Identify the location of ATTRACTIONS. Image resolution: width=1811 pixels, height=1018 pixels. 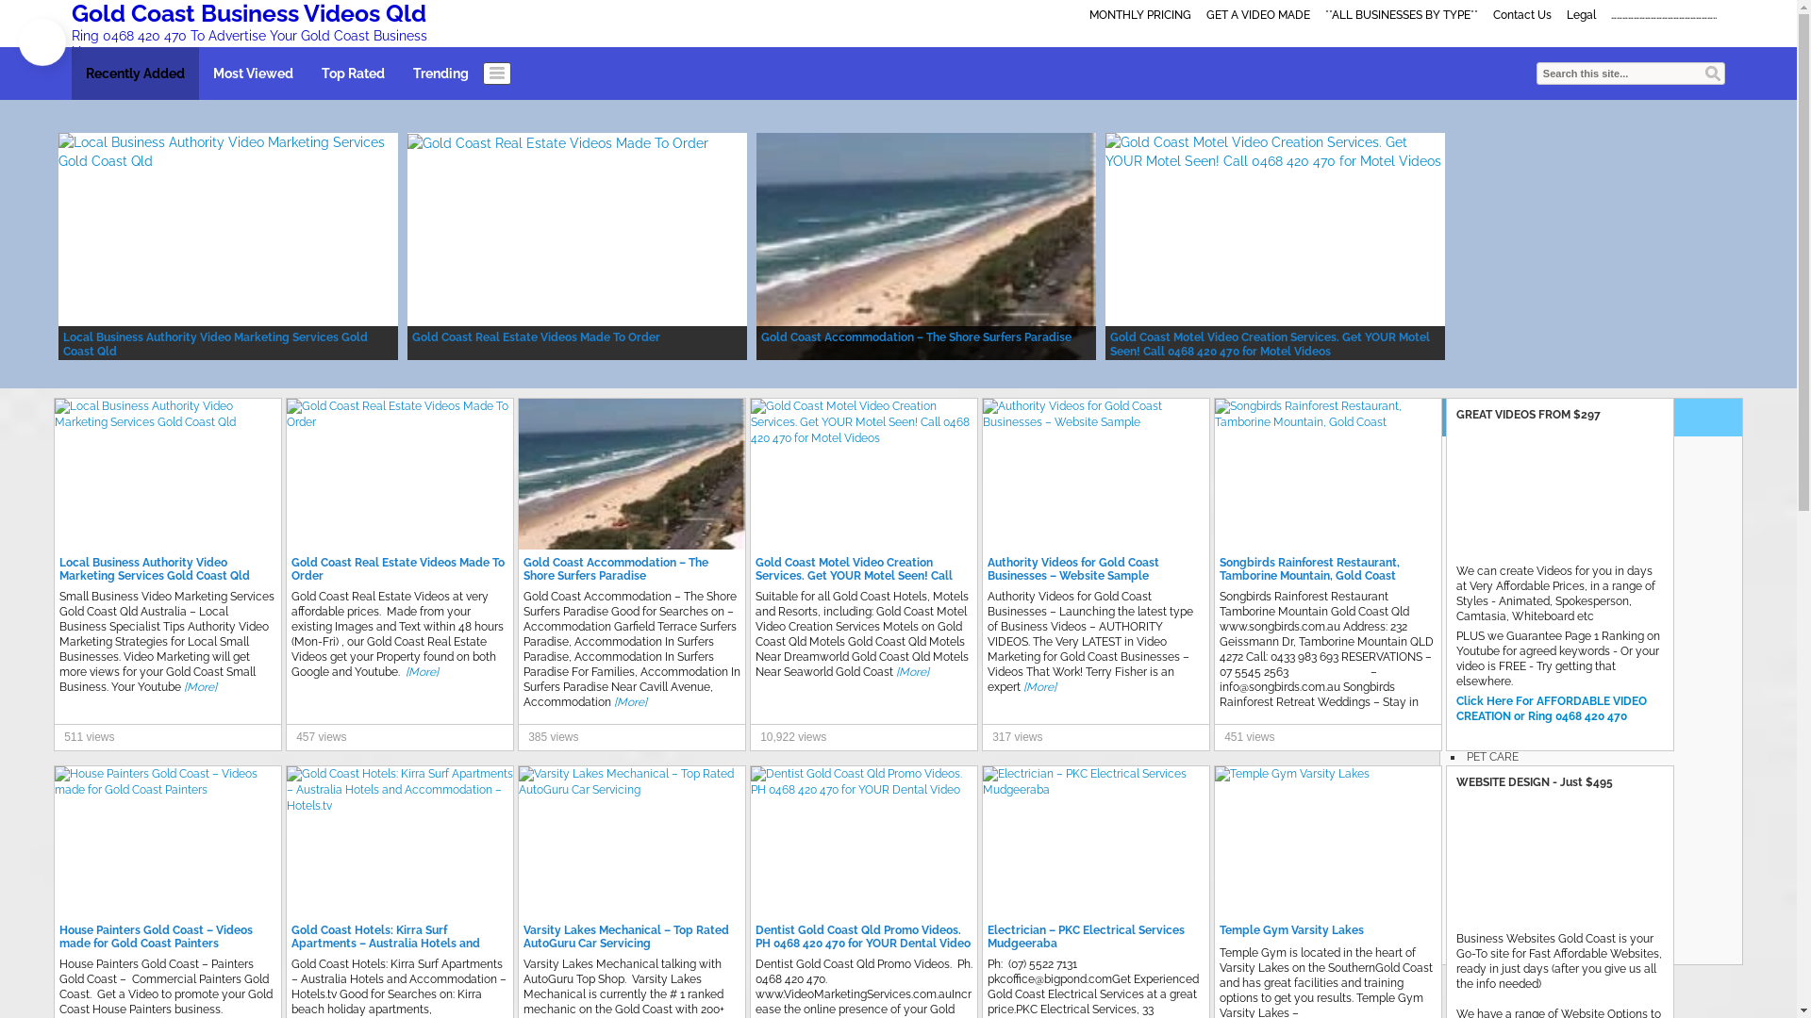
(1504, 474).